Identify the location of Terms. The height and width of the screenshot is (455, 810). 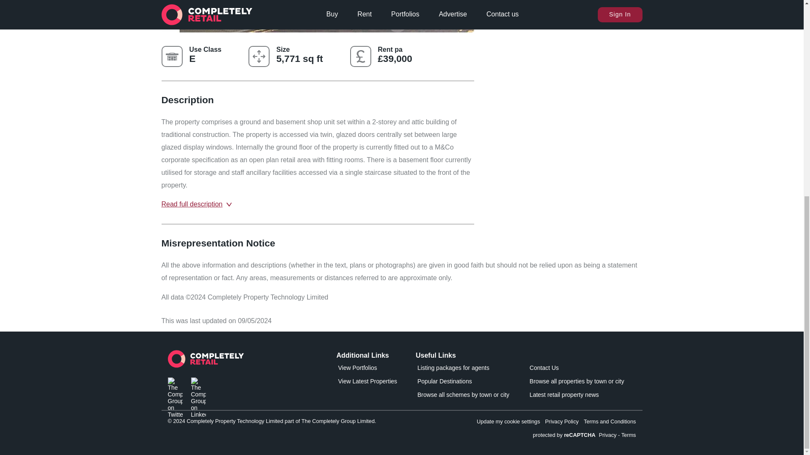
(629, 435).